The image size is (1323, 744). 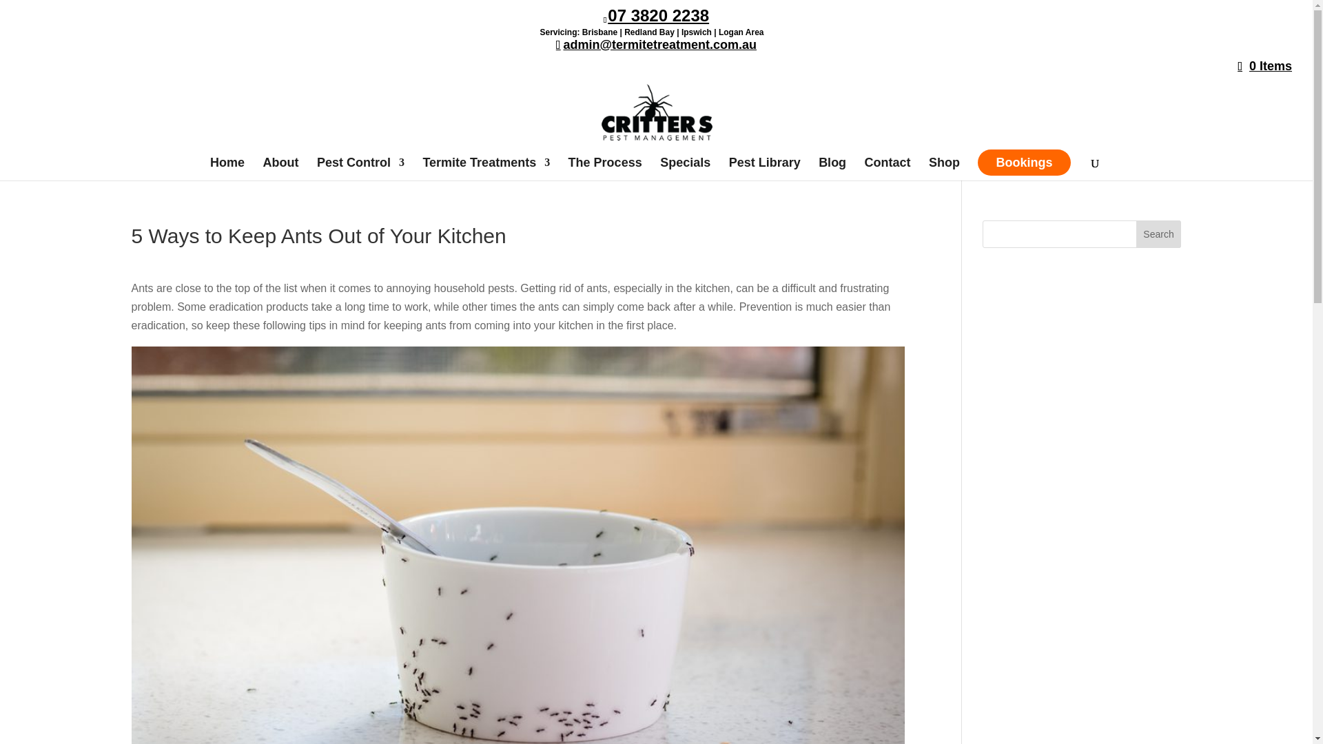 What do you see at coordinates (1024, 163) in the screenshot?
I see `Bookings` at bounding box center [1024, 163].